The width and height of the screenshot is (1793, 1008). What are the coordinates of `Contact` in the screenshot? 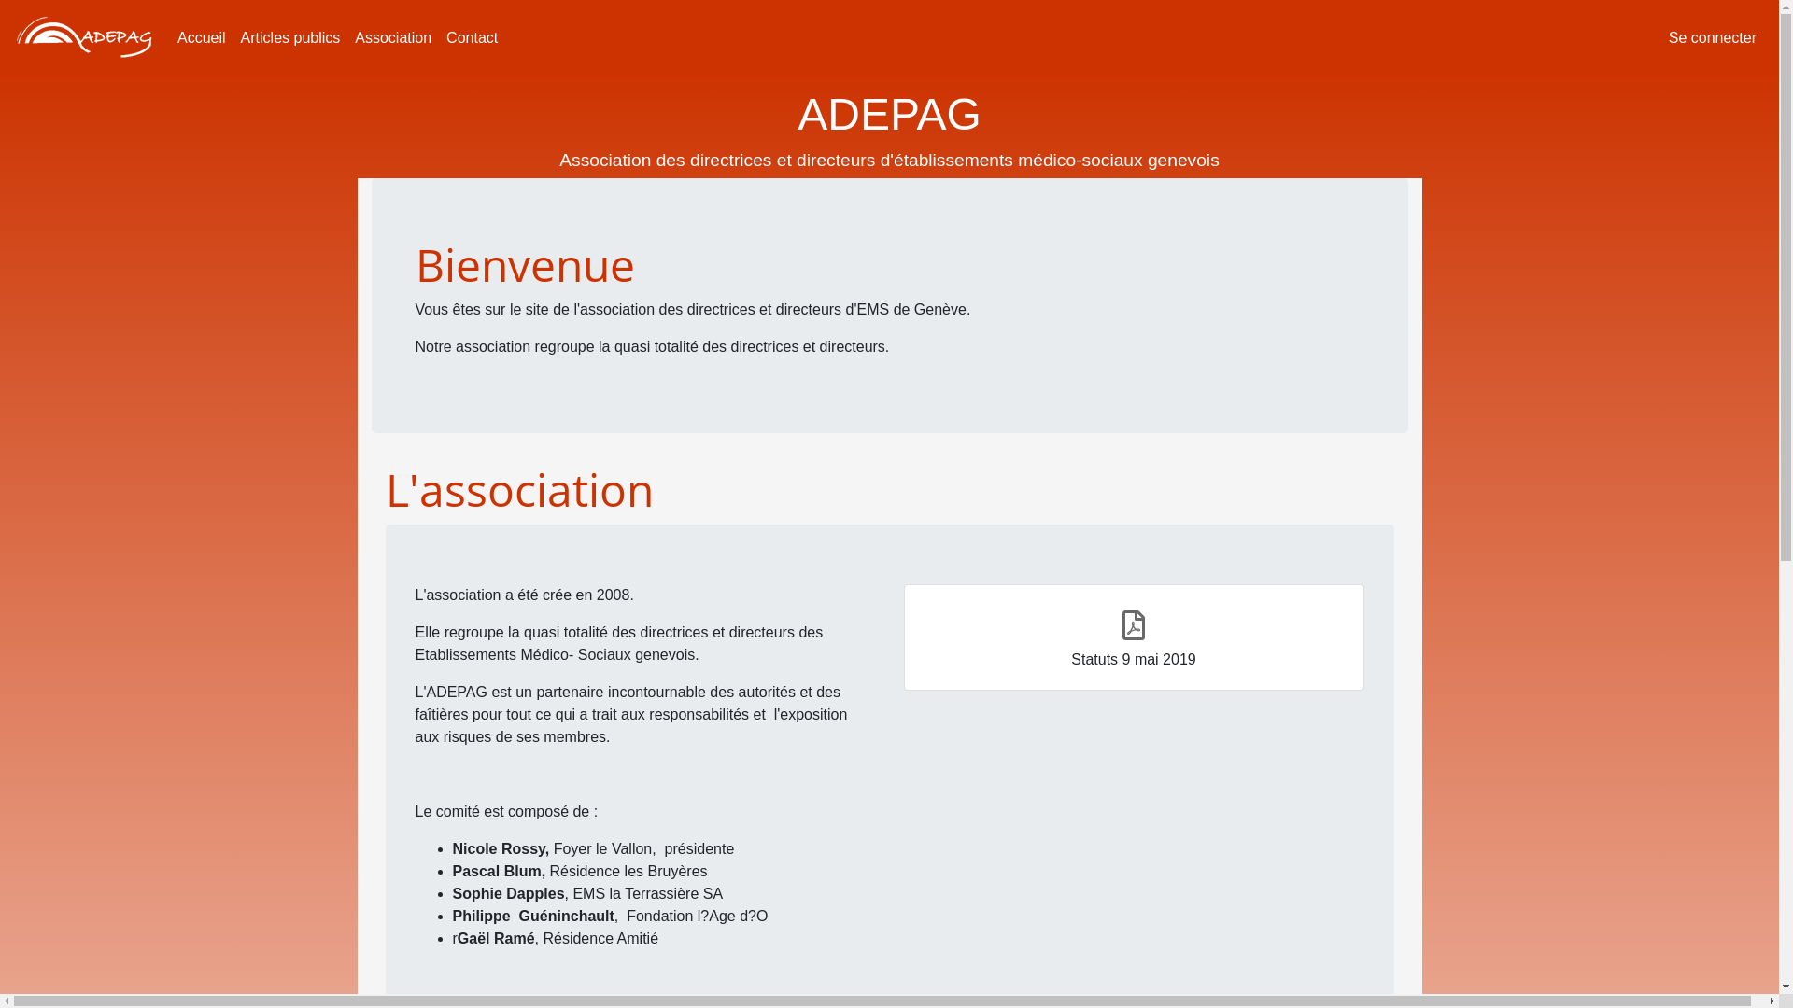 It's located at (473, 38).